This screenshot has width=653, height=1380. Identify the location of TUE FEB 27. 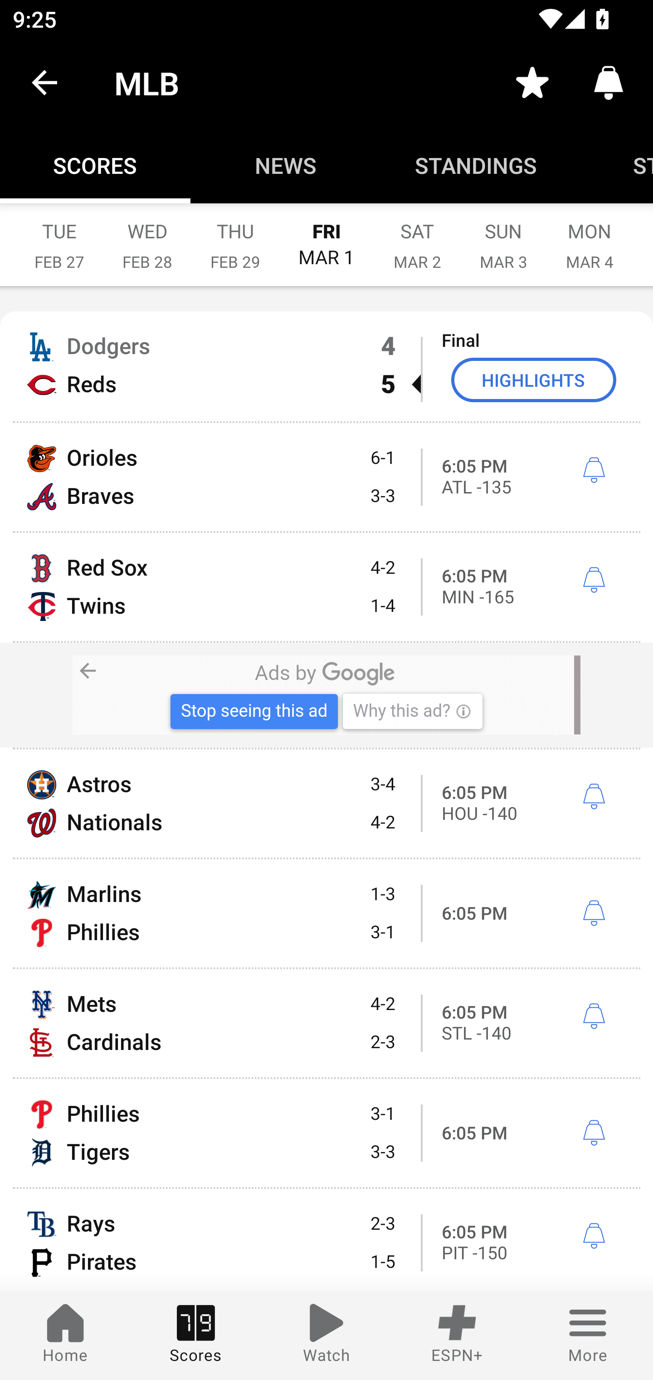
(59, 236).